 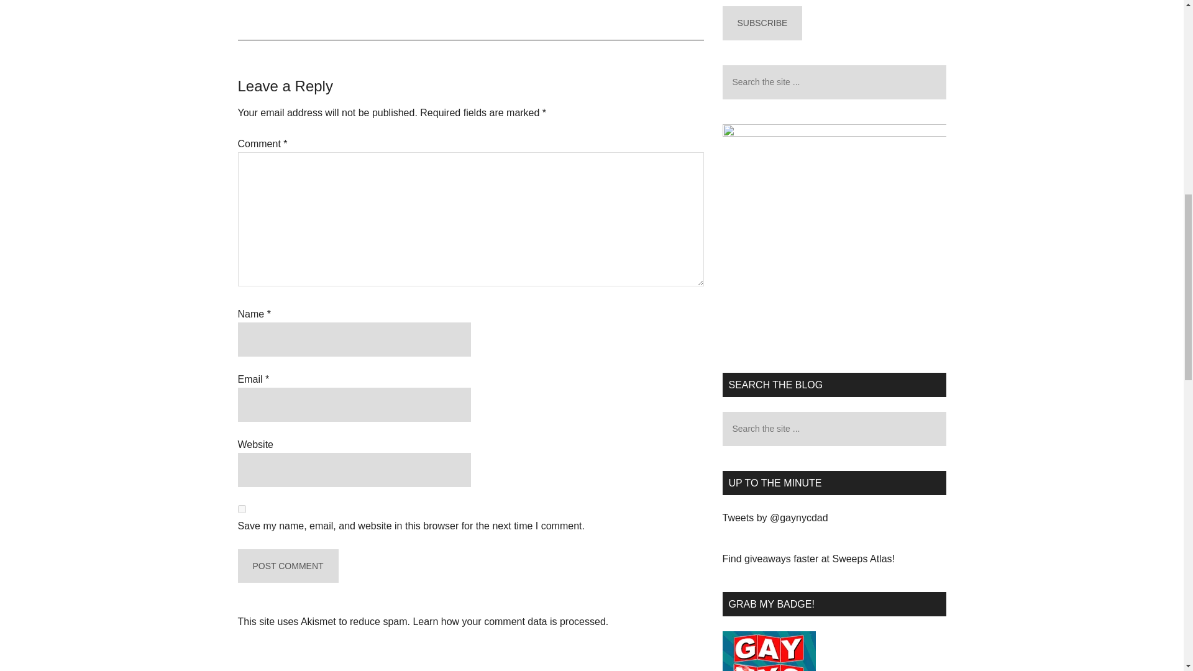 I want to click on Post Comment, so click(x=287, y=566).